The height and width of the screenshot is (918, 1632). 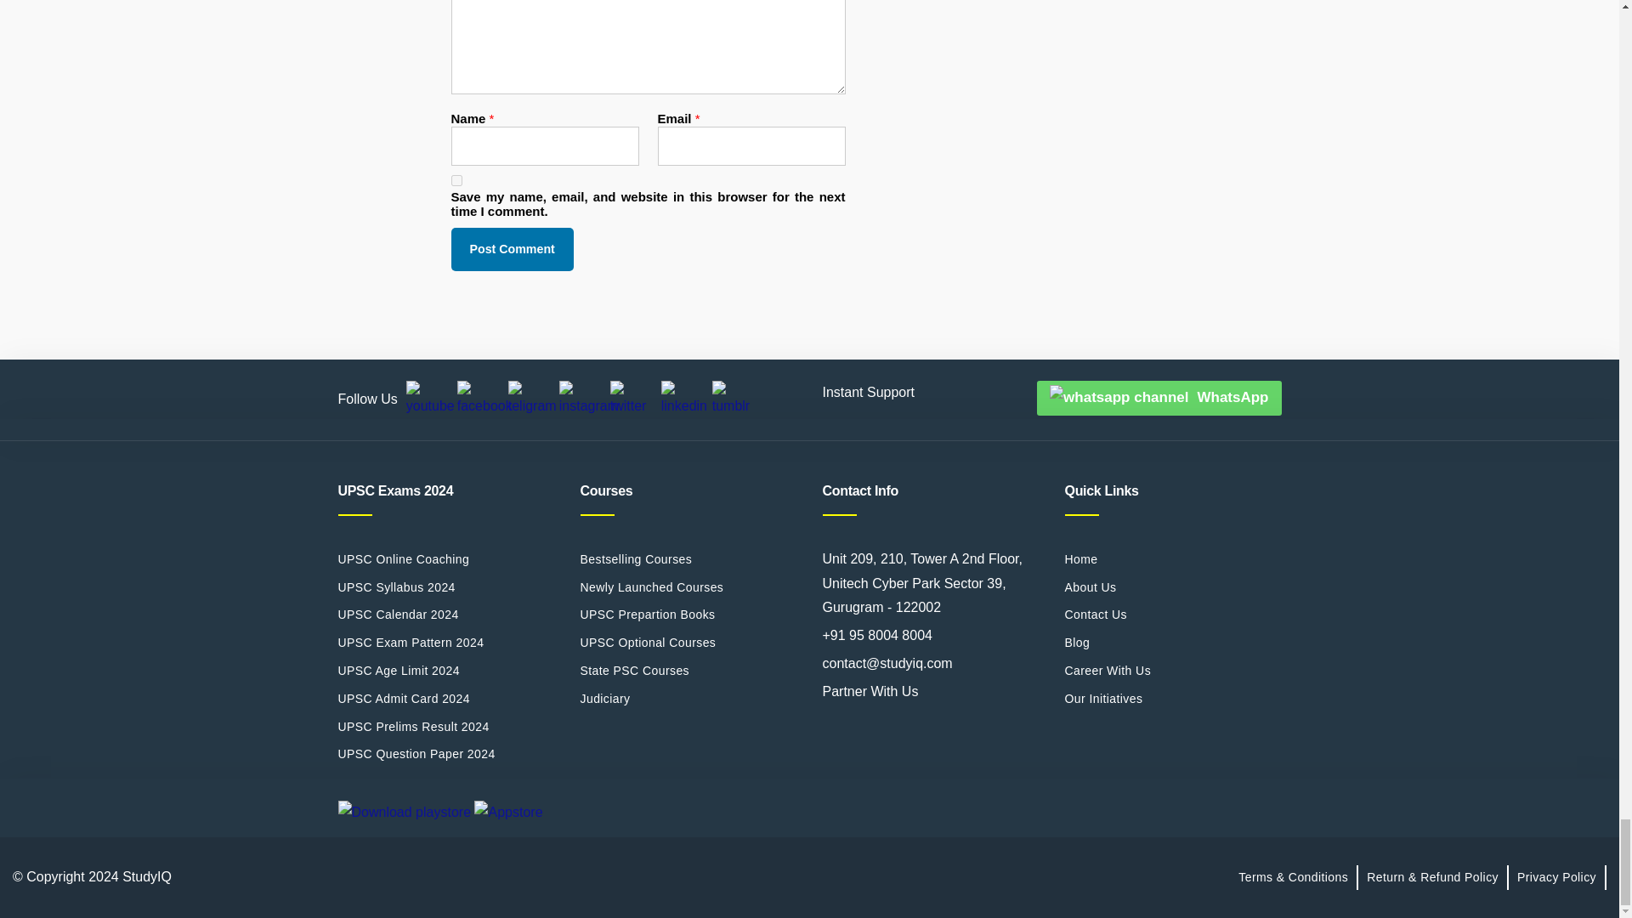 I want to click on Post Comment, so click(x=511, y=248).